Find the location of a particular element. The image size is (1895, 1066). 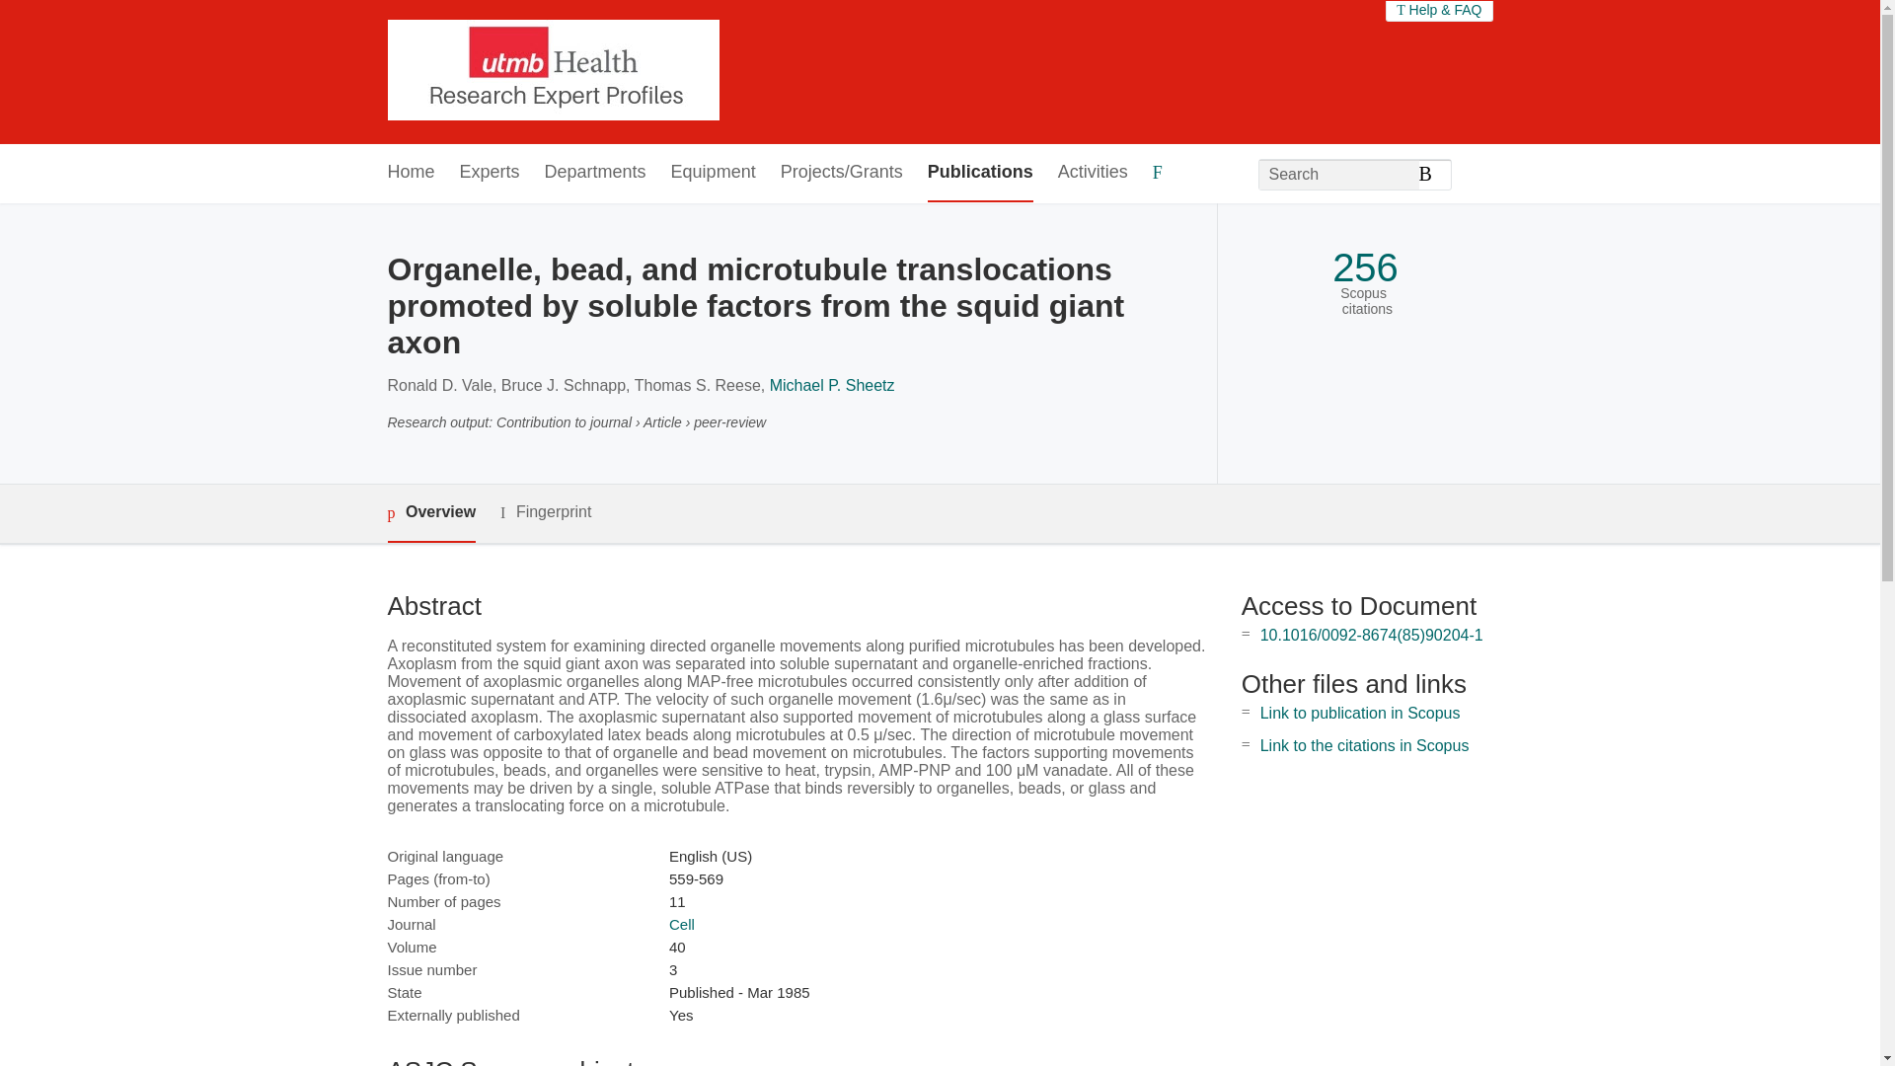

Experts is located at coordinates (490, 173).